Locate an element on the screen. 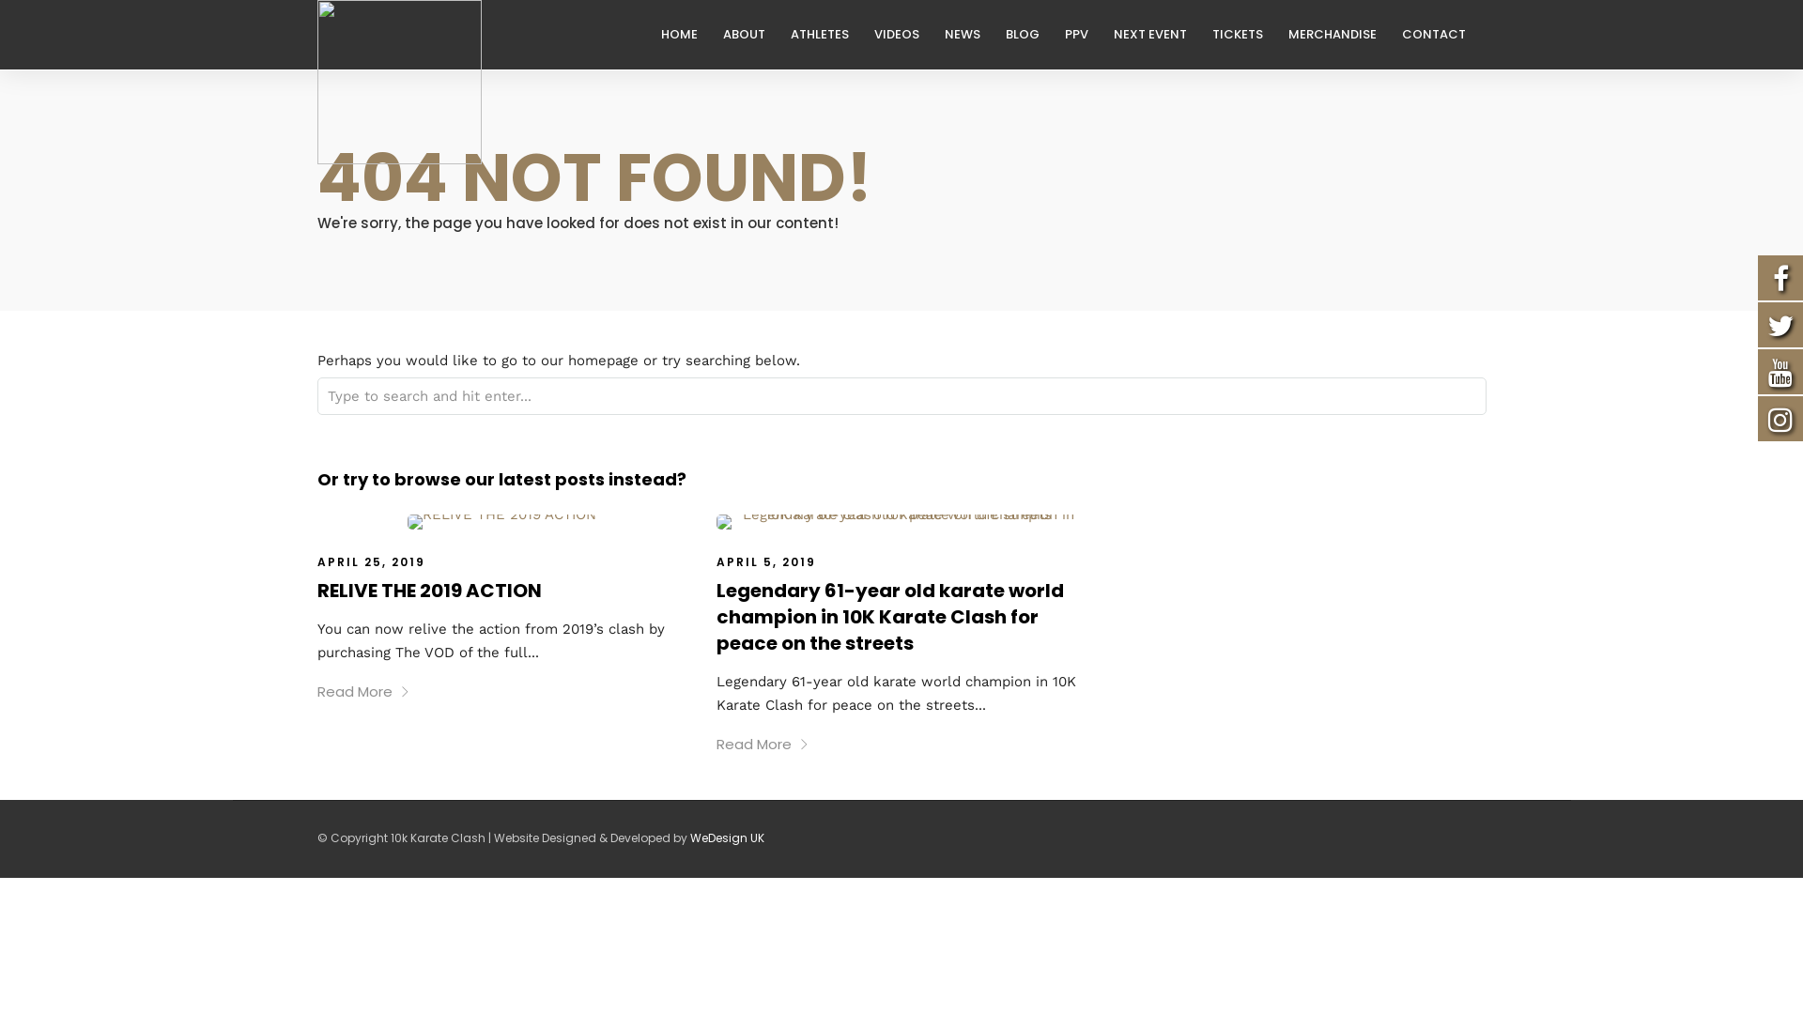  CONTACT is located at coordinates (1441, 35).